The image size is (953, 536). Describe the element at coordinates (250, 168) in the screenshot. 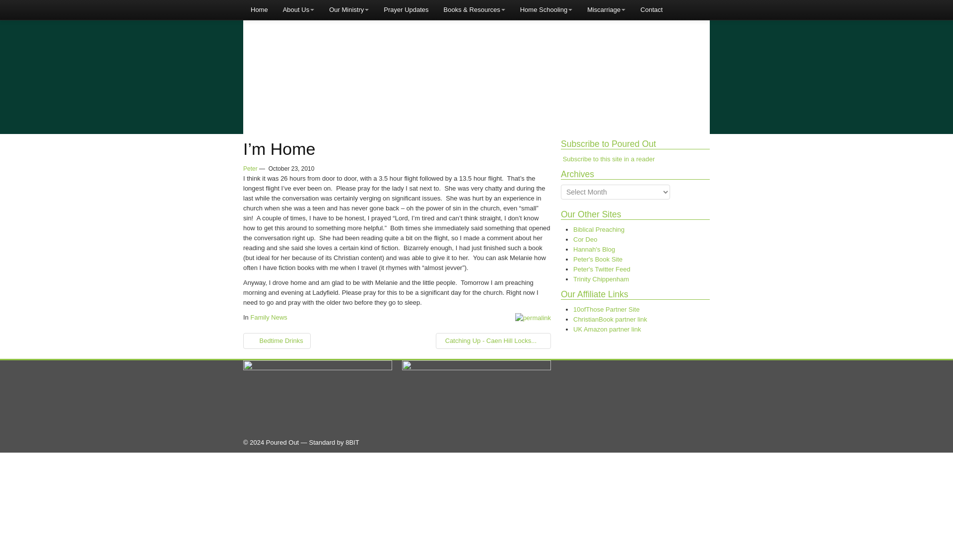

I see `Peter` at that location.